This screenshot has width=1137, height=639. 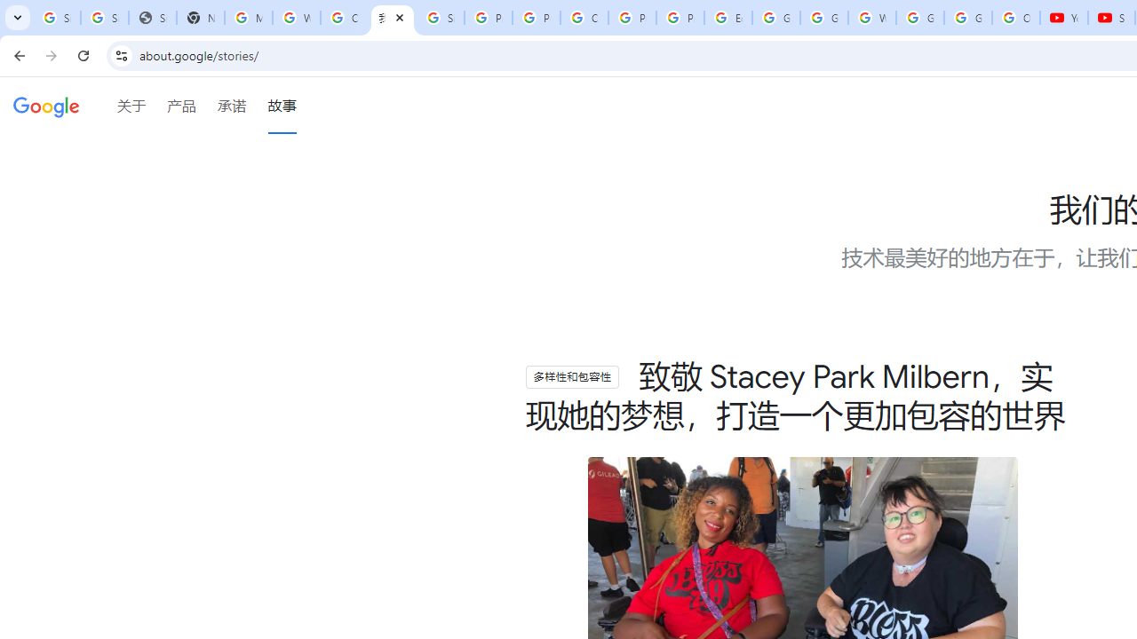 I want to click on Sign in - Google Accounts, so click(x=441, y=18).